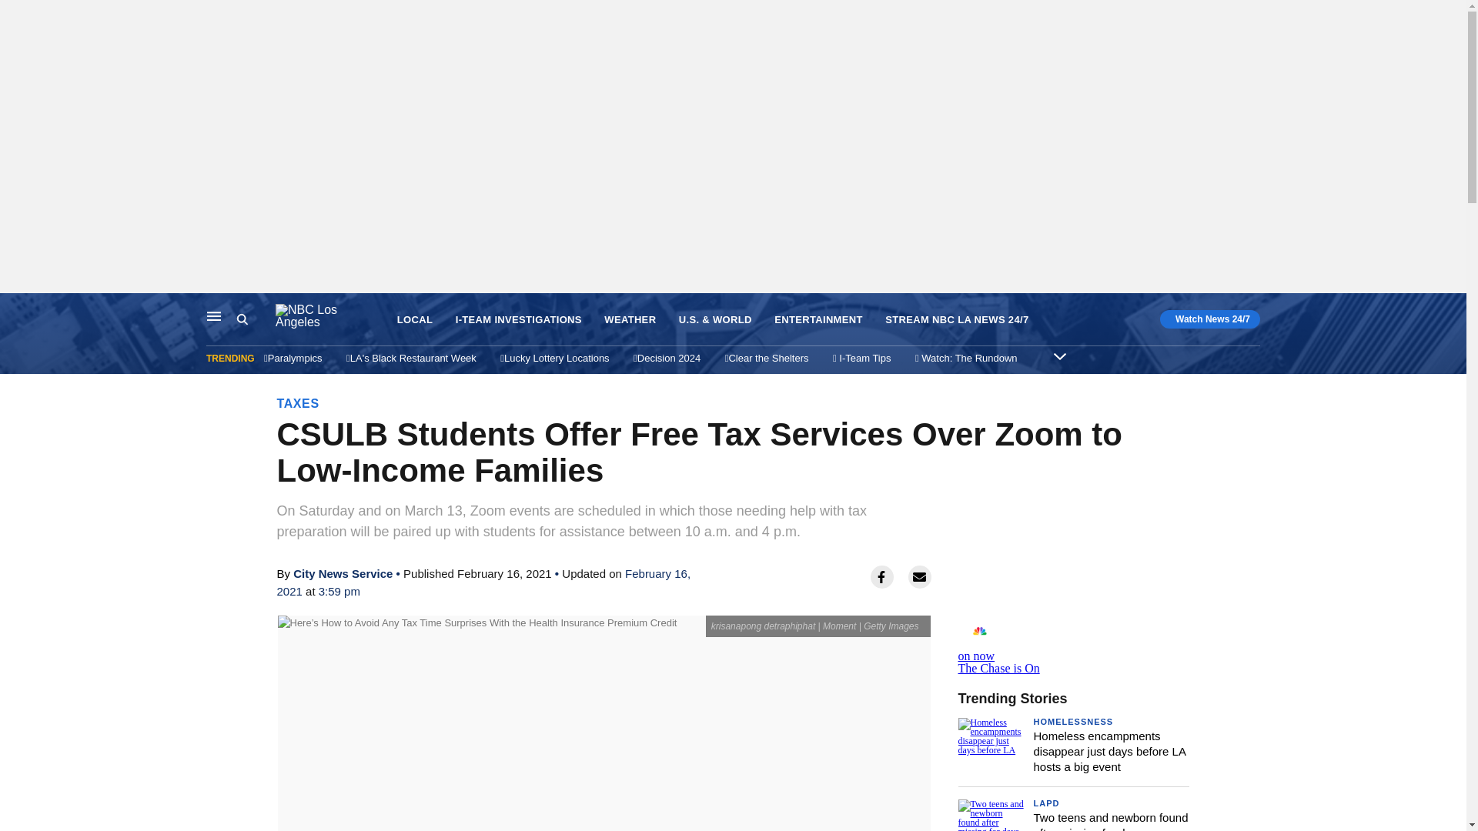 This screenshot has width=1478, height=831. I want to click on Skip to content, so click(16, 309).